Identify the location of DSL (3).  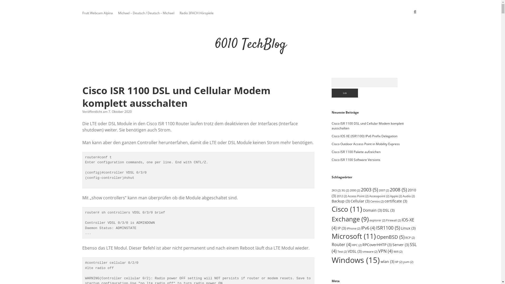
(389, 210).